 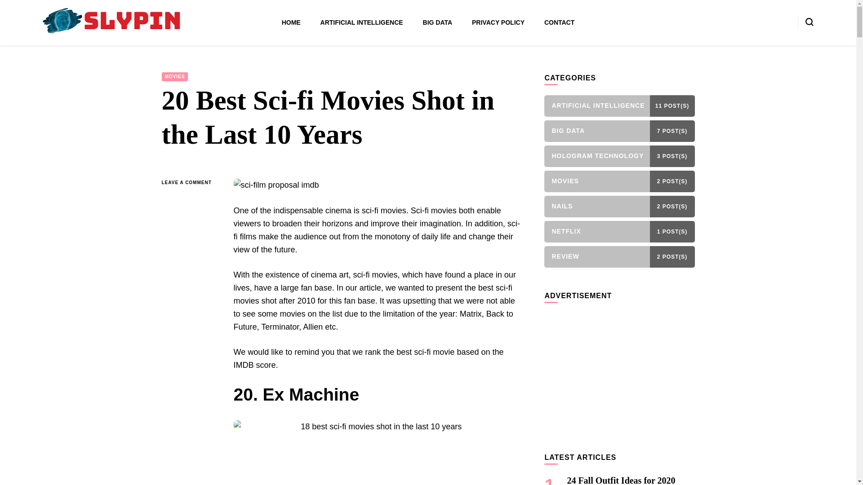 What do you see at coordinates (175, 76) in the screenshot?
I see `MOVIES` at bounding box center [175, 76].